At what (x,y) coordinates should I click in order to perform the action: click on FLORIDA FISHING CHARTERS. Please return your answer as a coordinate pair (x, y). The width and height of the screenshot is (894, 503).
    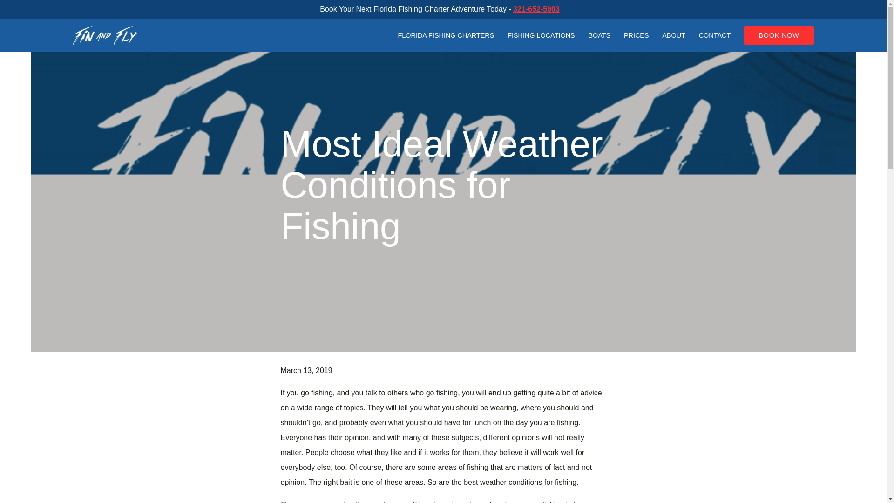
    Looking at the image, I should click on (446, 35).